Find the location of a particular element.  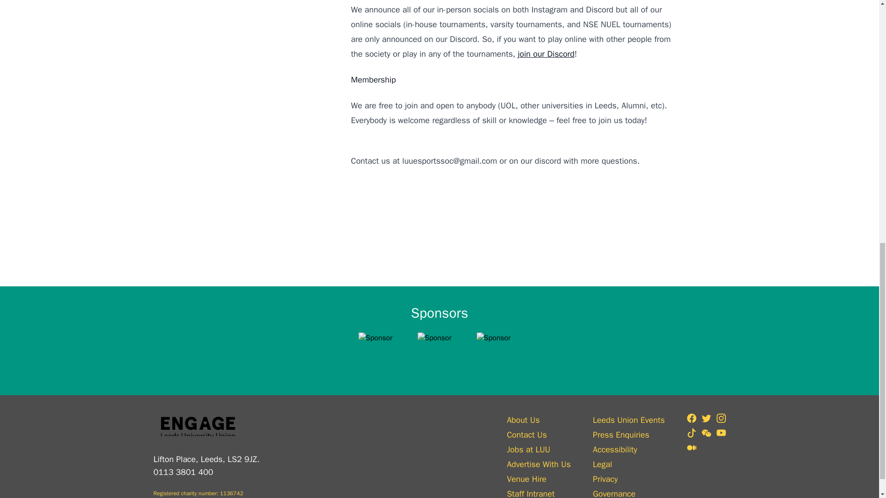

Jobs at LUU is located at coordinates (539, 450).